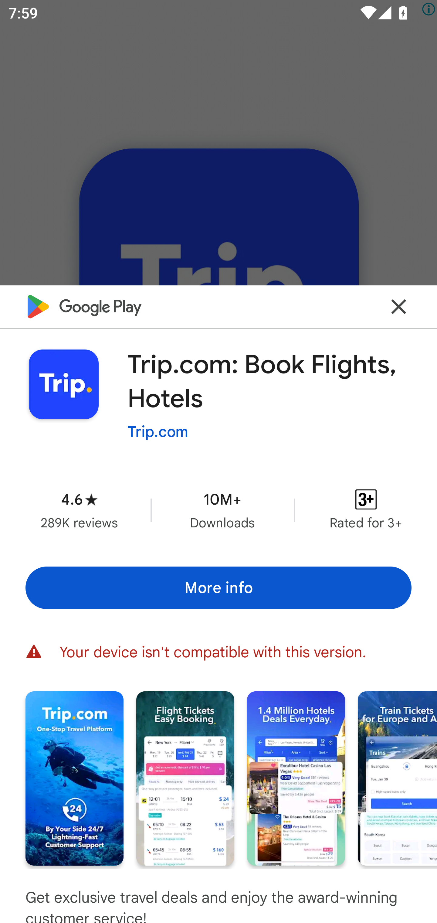 The width and height of the screenshot is (437, 923). Describe the element at coordinates (398, 778) in the screenshot. I see `Screenshot "4" of "8"` at that location.